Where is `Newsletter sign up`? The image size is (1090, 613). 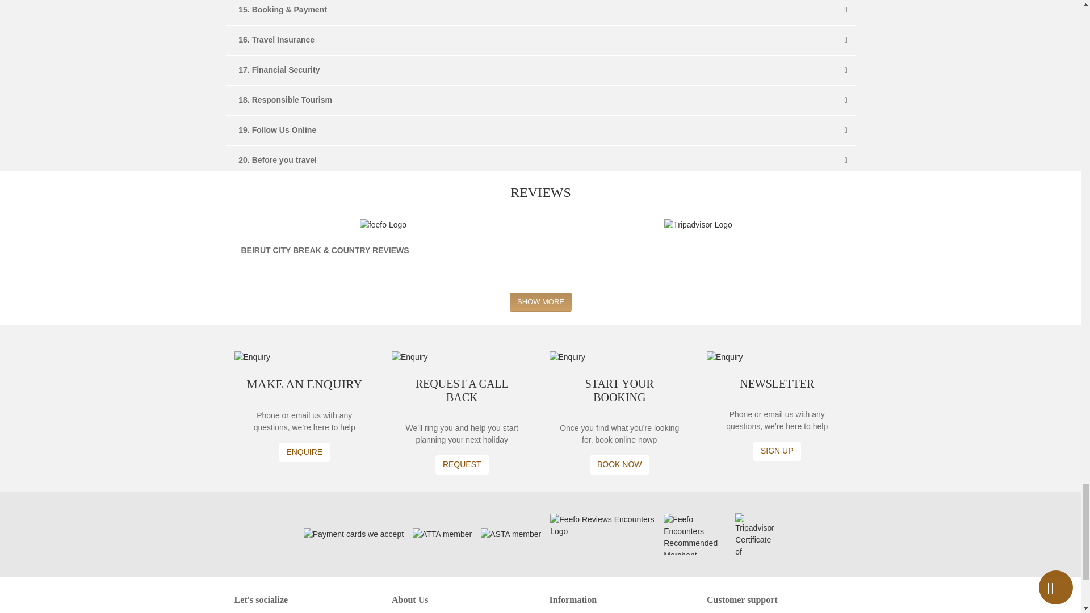
Newsletter sign up is located at coordinates (777, 451).